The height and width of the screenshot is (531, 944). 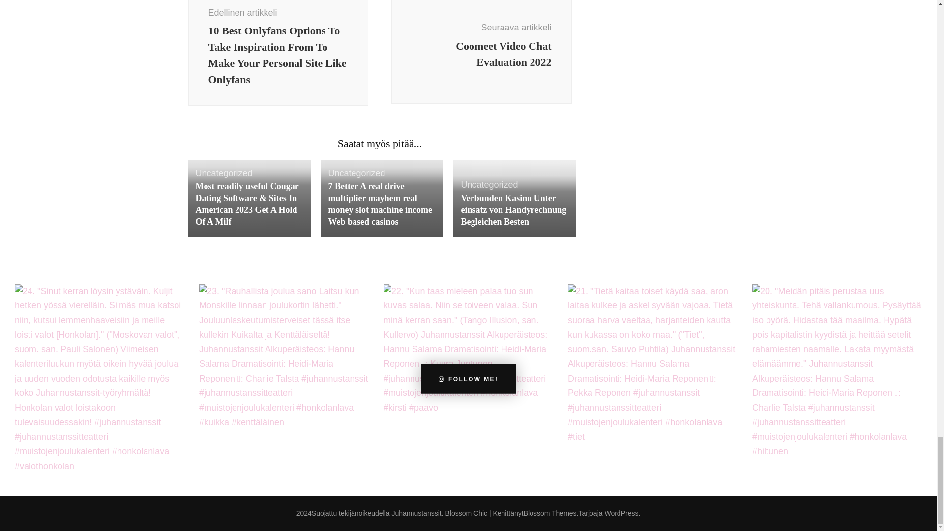 What do you see at coordinates (356, 173) in the screenshot?
I see `Uncategorized` at bounding box center [356, 173].